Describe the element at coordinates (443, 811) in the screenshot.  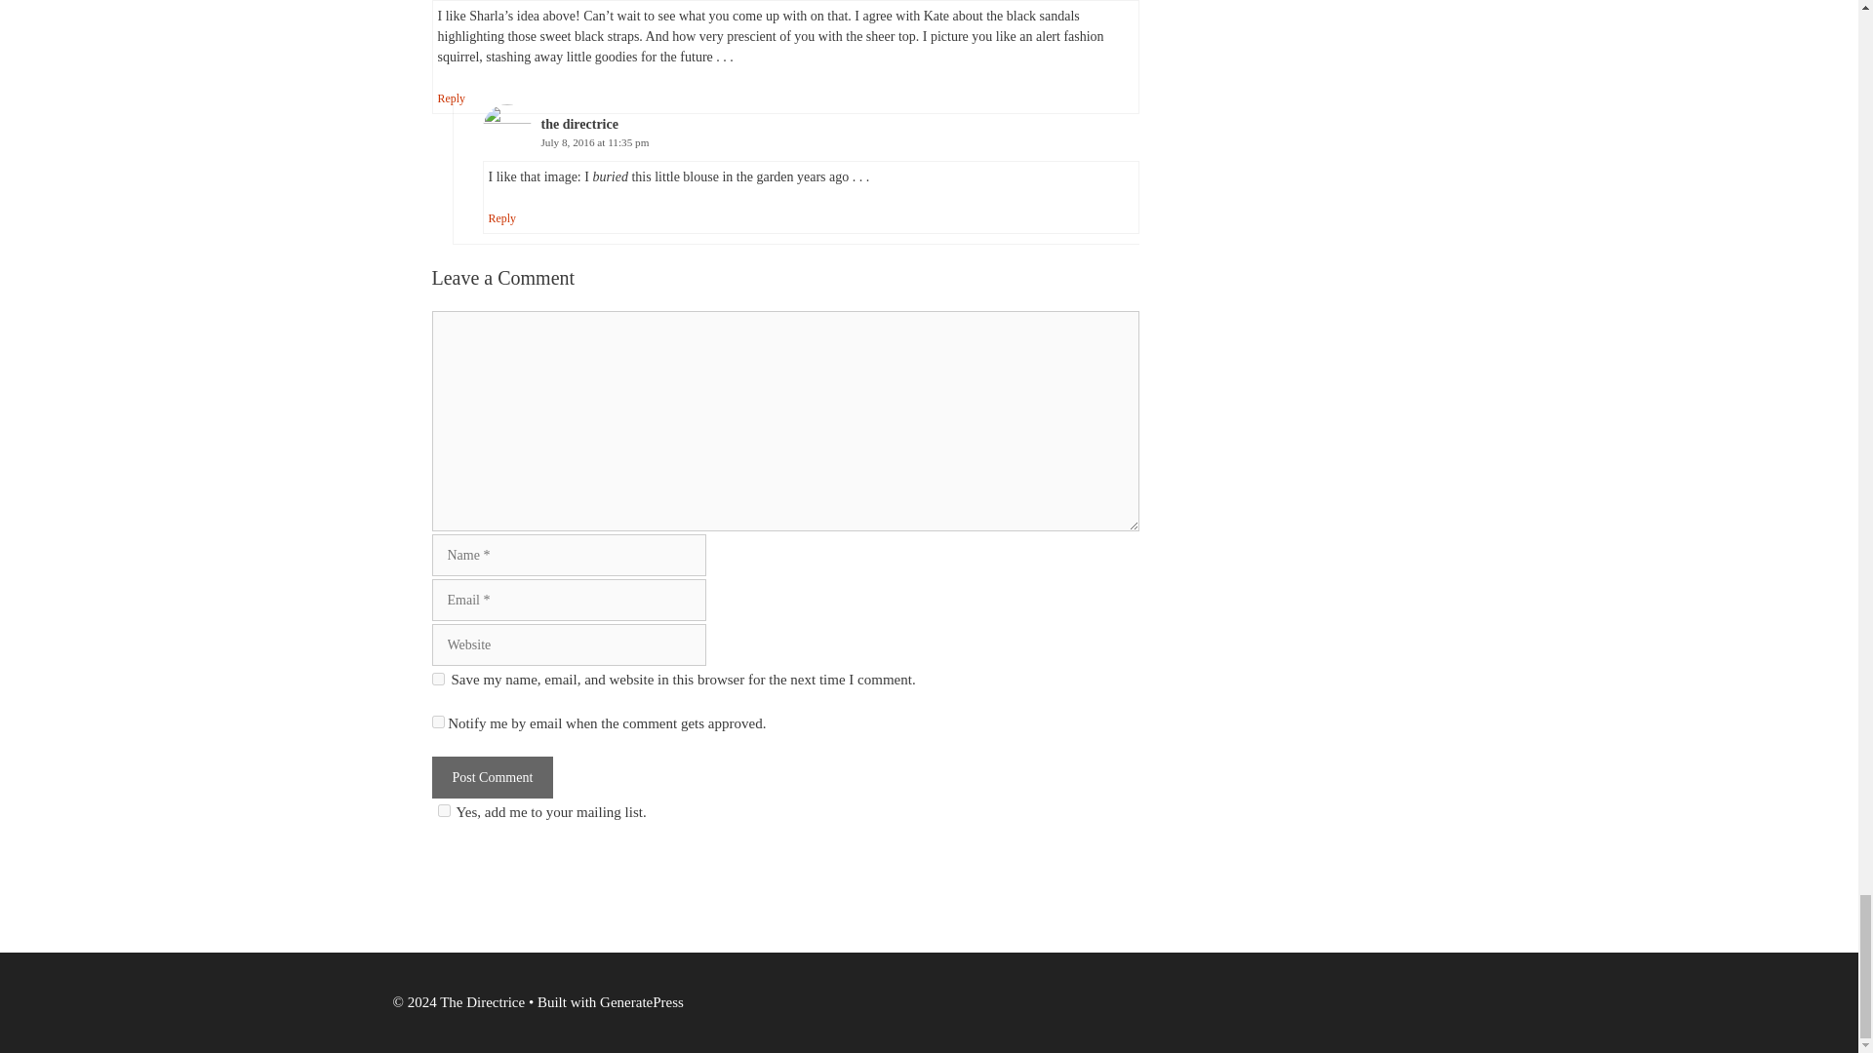
I see `1` at that location.